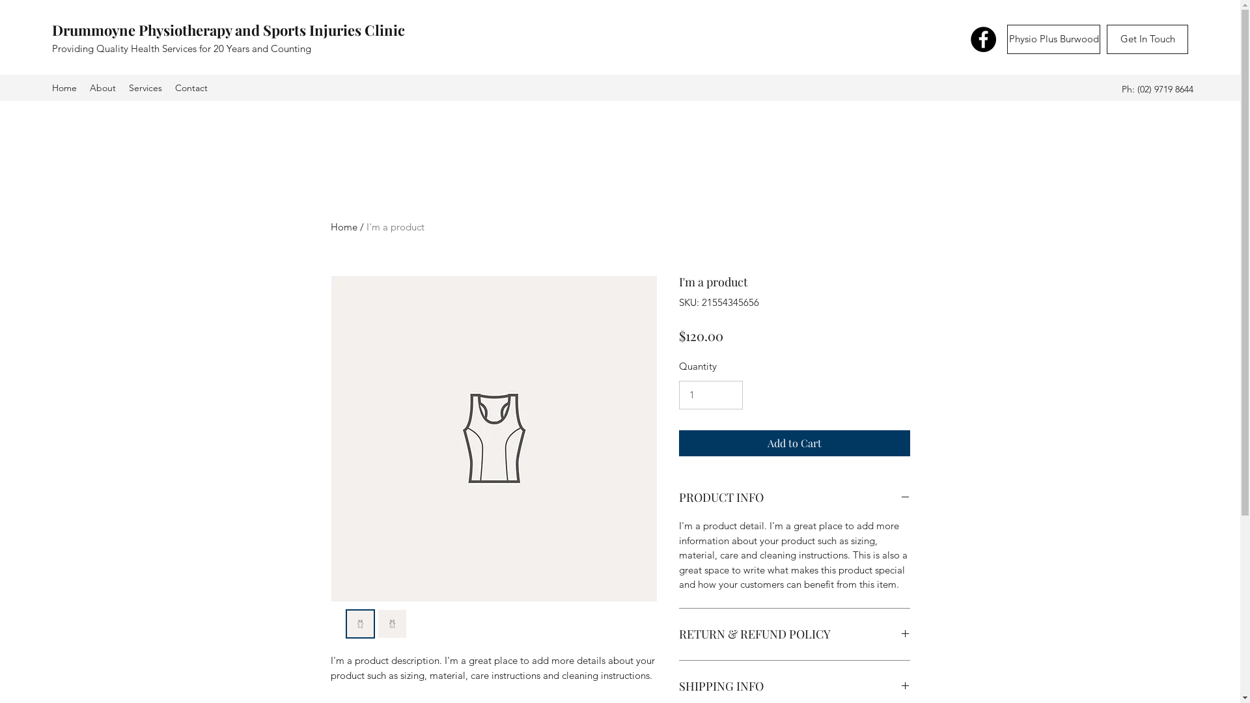  Describe the element at coordinates (64, 88) in the screenshot. I see `Home` at that location.